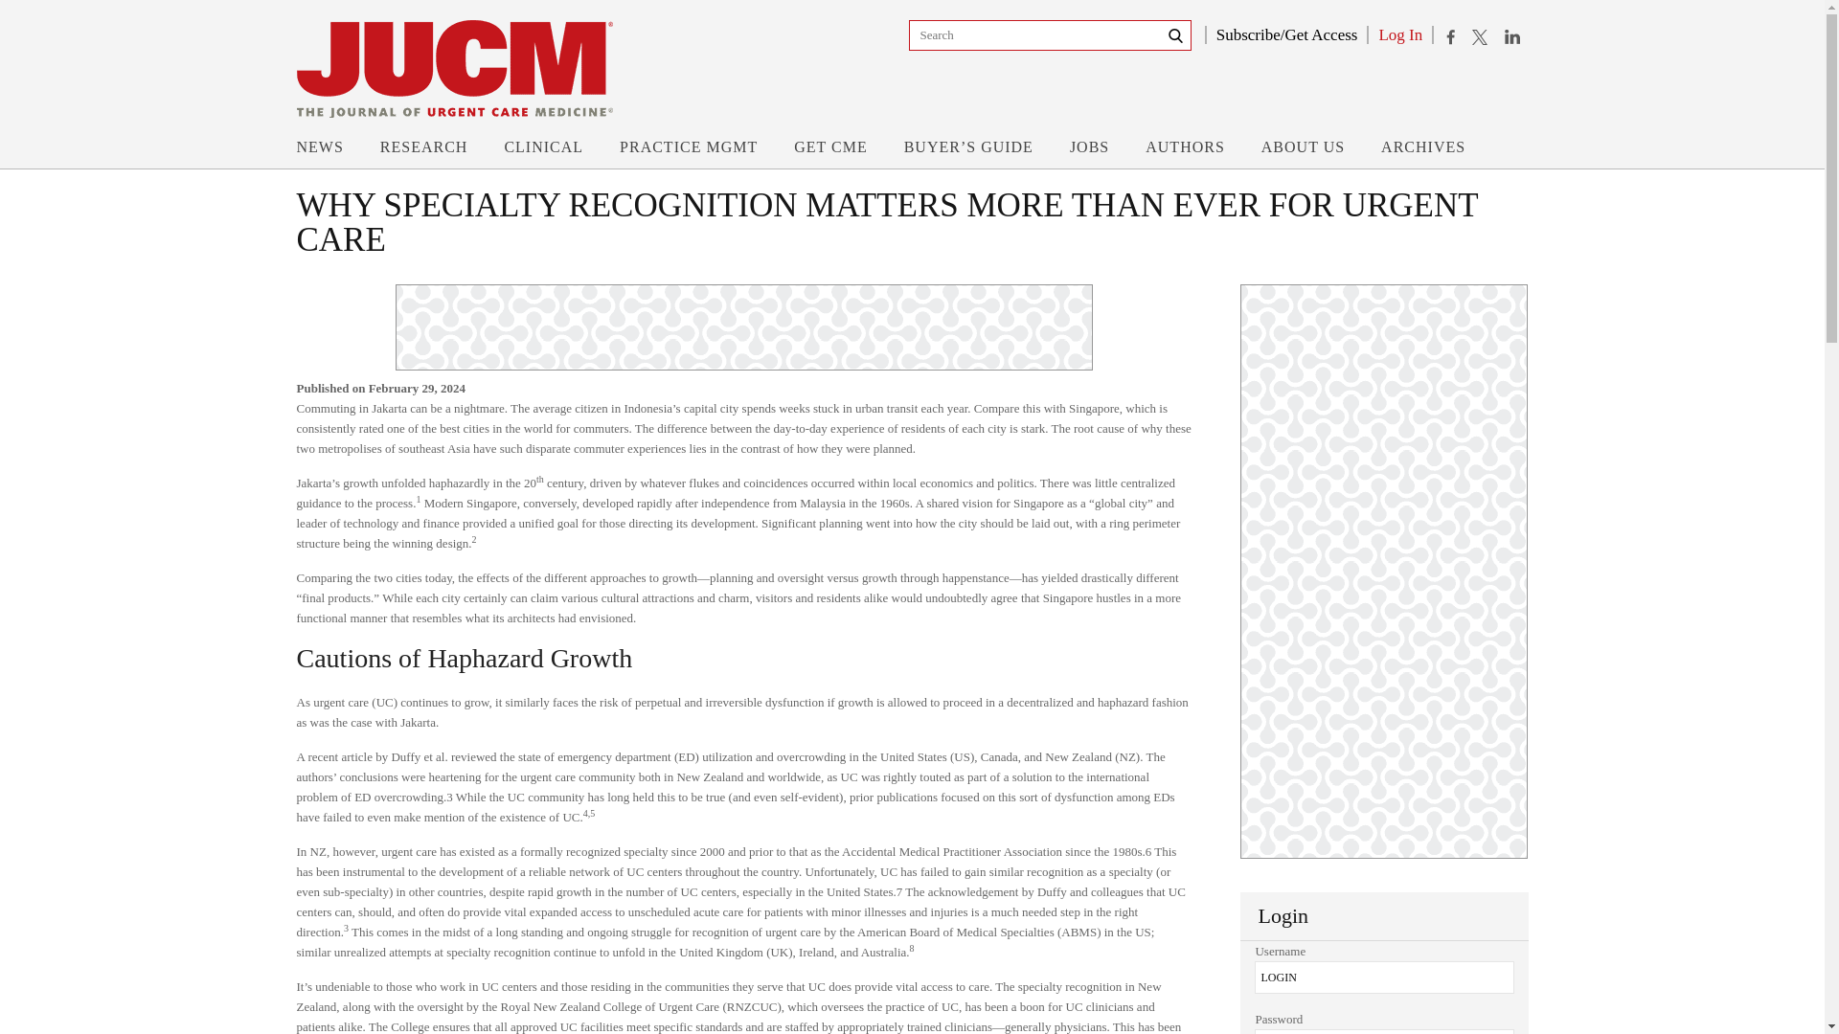 This screenshot has height=1034, width=1839. I want to click on 3rd party ad content, so click(743, 327).